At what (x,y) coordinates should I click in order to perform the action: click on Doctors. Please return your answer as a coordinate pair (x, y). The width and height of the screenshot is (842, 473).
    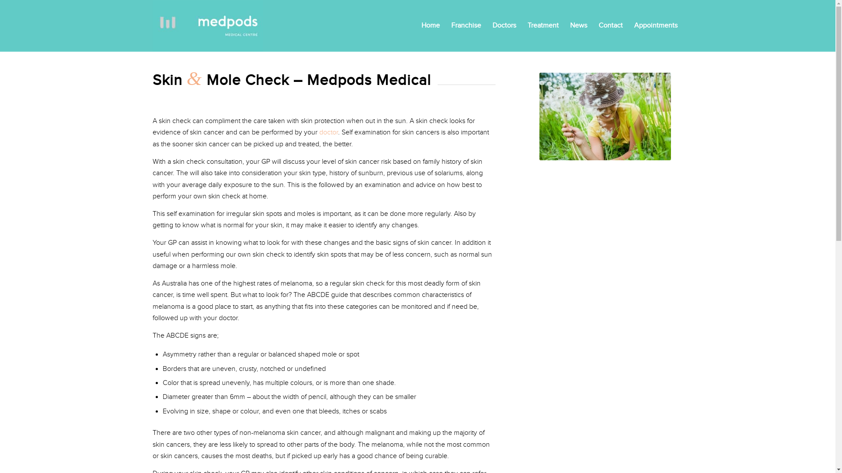
    Looking at the image, I should click on (504, 26).